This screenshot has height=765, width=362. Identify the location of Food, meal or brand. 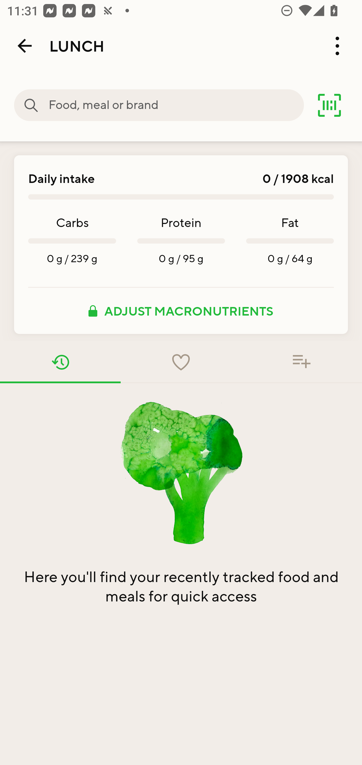
(176, 105).